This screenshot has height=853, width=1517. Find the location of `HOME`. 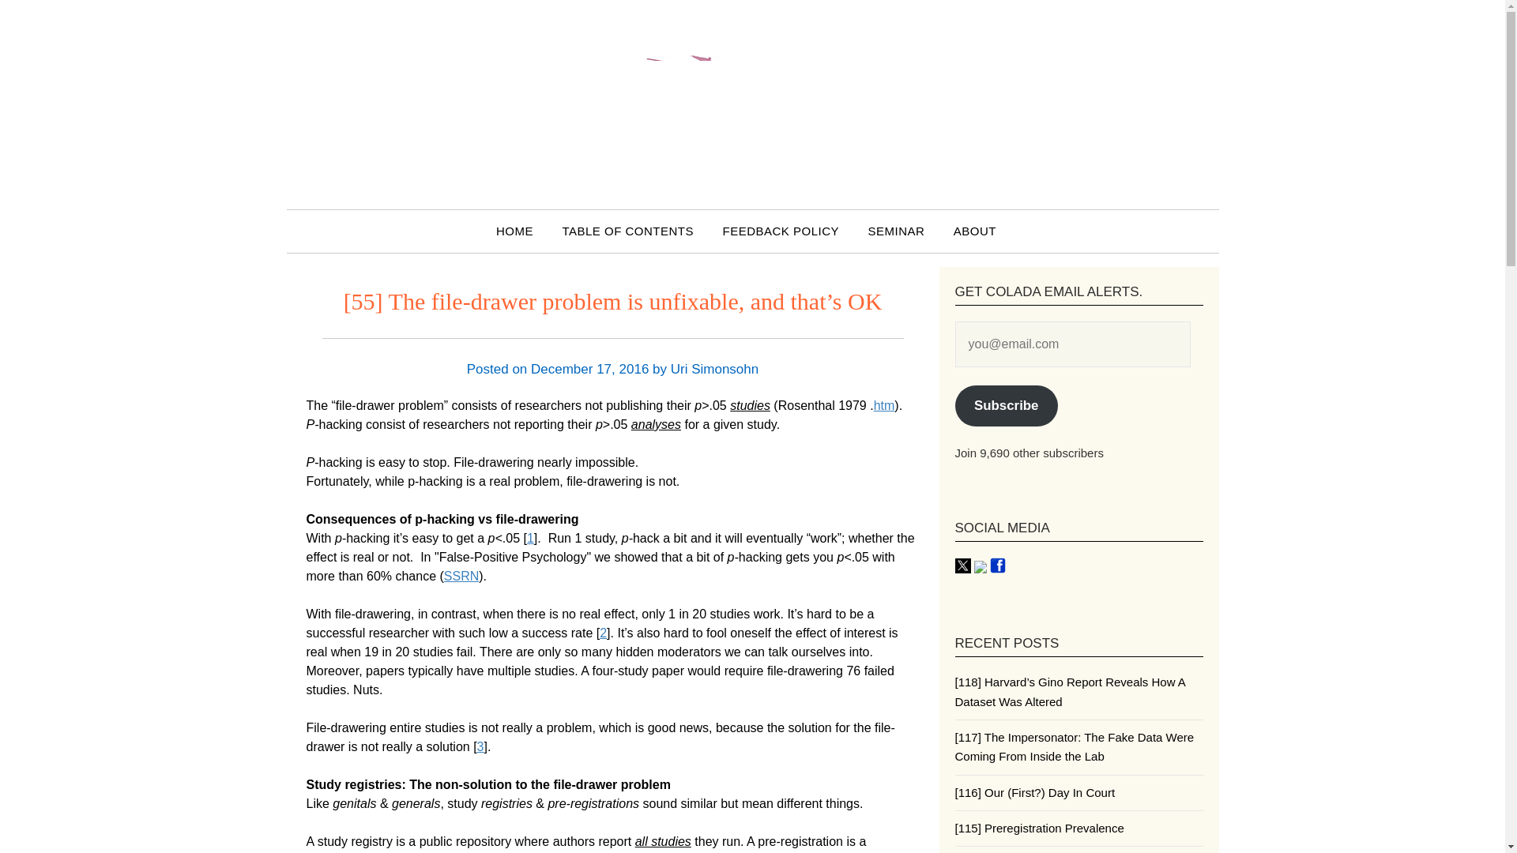

HOME is located at coordinates (521, 231).